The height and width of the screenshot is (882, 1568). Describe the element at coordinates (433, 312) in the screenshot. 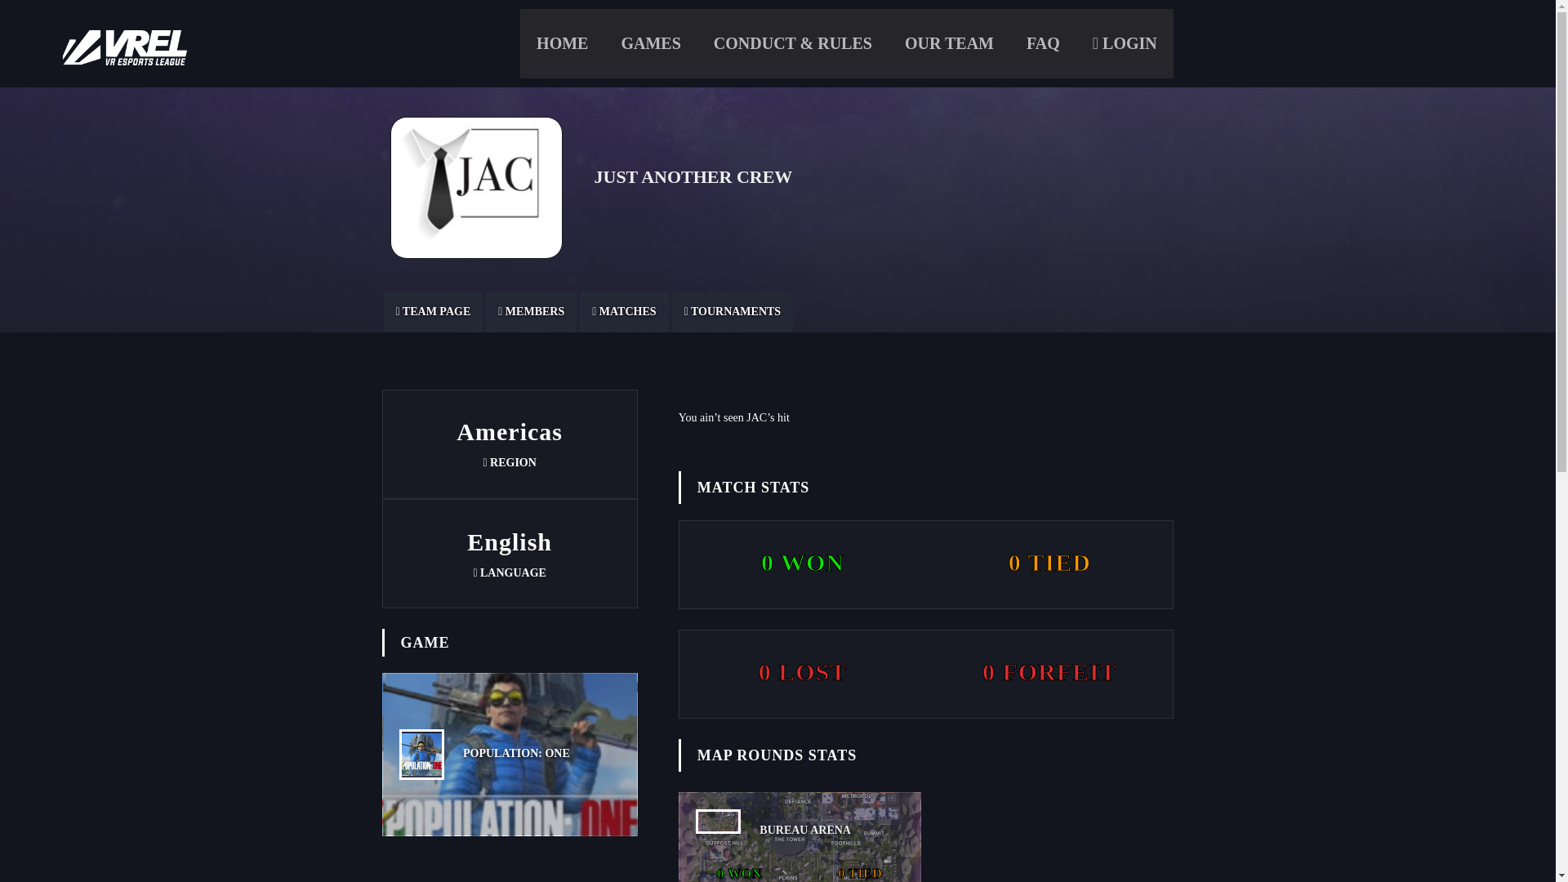

I see ` TEAM PAGE` at that location.